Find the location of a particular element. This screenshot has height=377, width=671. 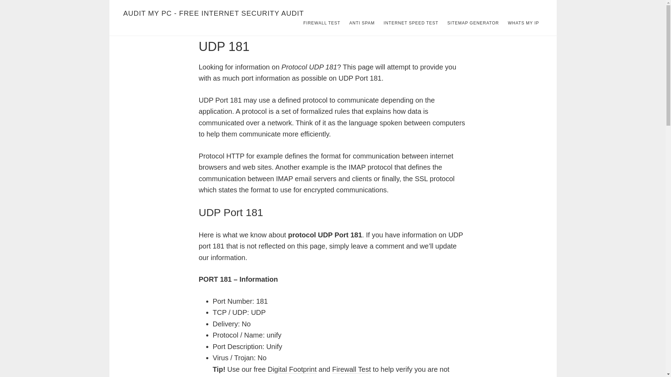

Firewall Test is located at coordinates (352, 369).